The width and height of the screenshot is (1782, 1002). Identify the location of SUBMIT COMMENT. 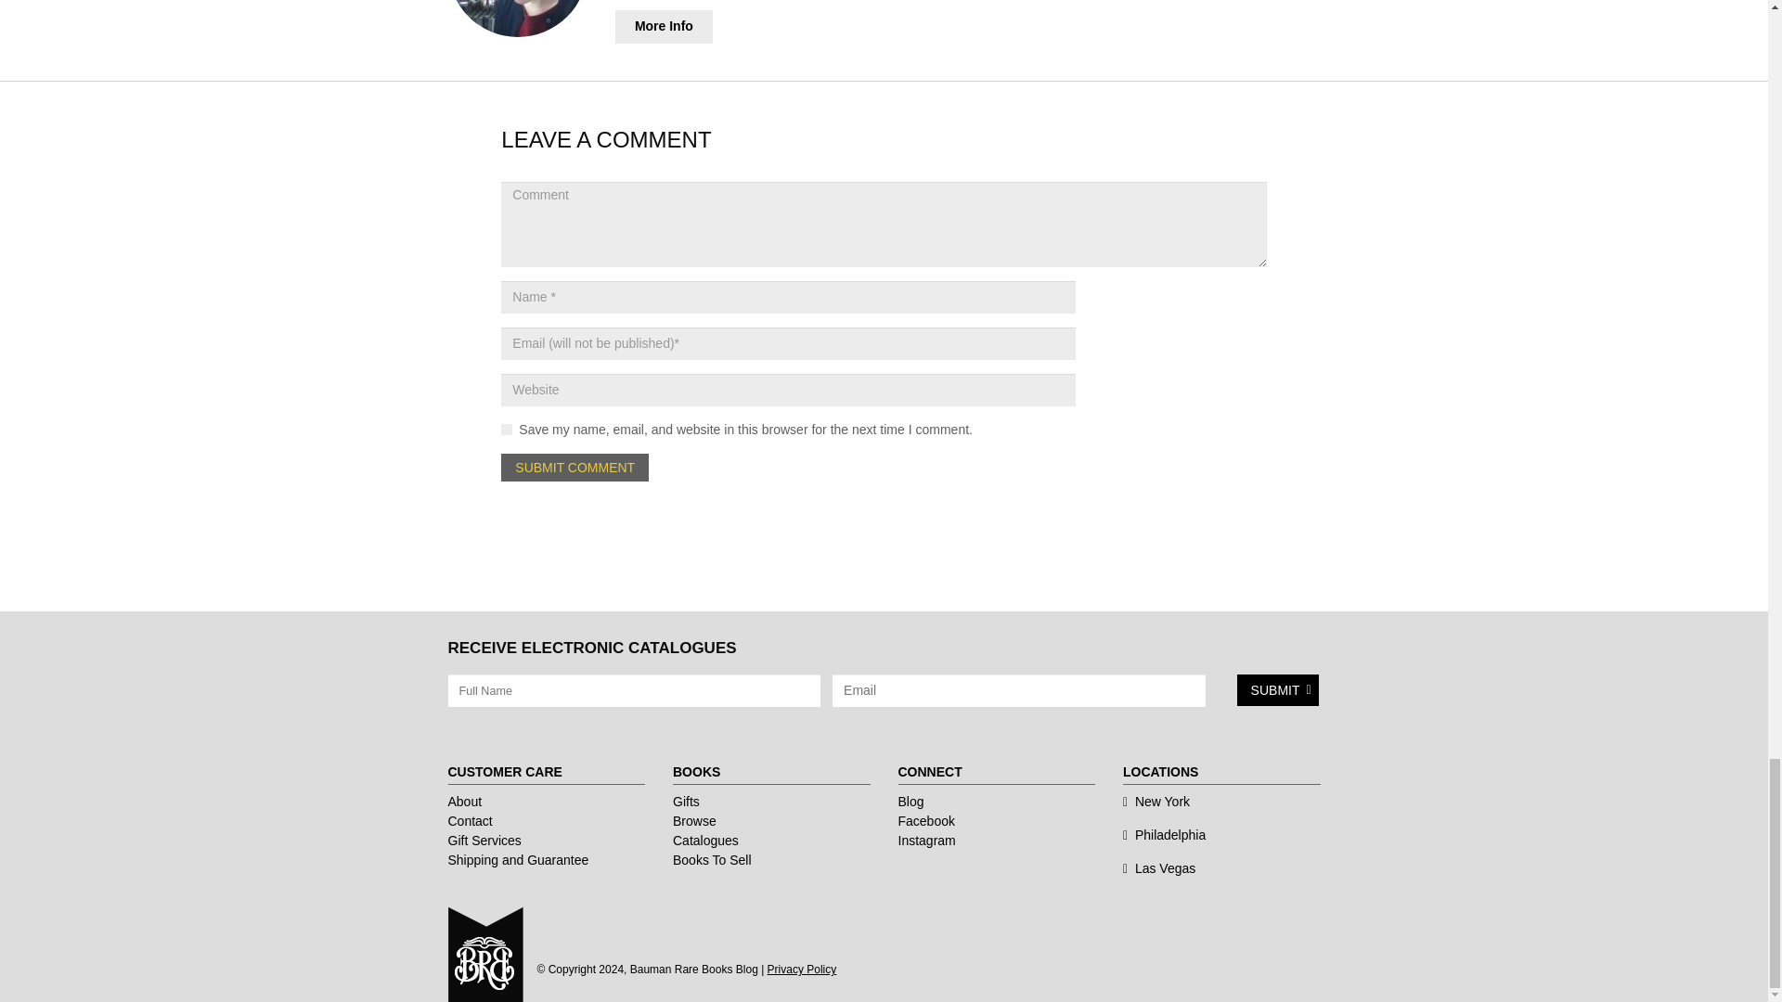
(574, 468).